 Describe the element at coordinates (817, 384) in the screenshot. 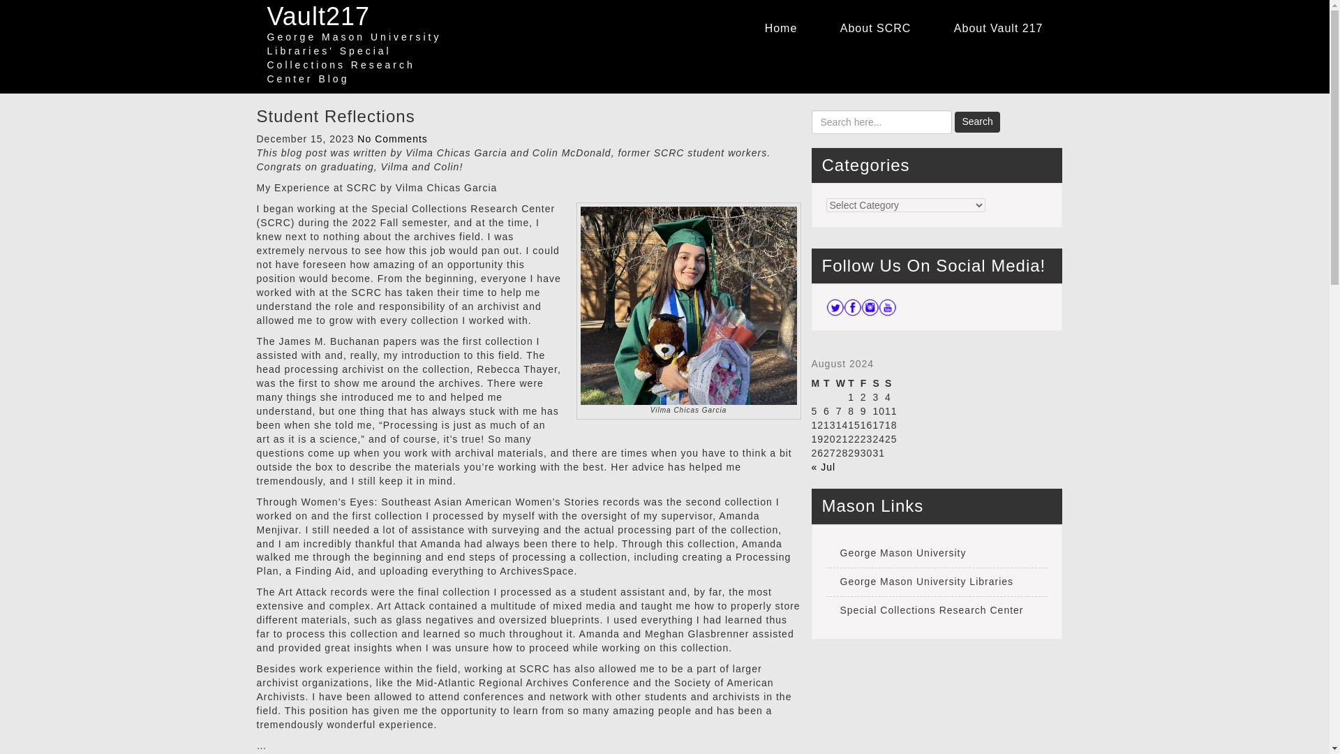

I see `Monday` at that location.